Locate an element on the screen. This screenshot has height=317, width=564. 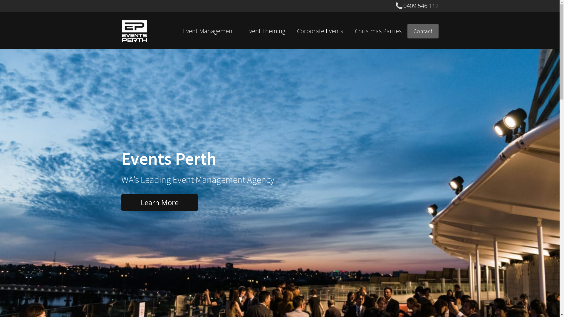
Event Theming is located at coordinates (266, 31).